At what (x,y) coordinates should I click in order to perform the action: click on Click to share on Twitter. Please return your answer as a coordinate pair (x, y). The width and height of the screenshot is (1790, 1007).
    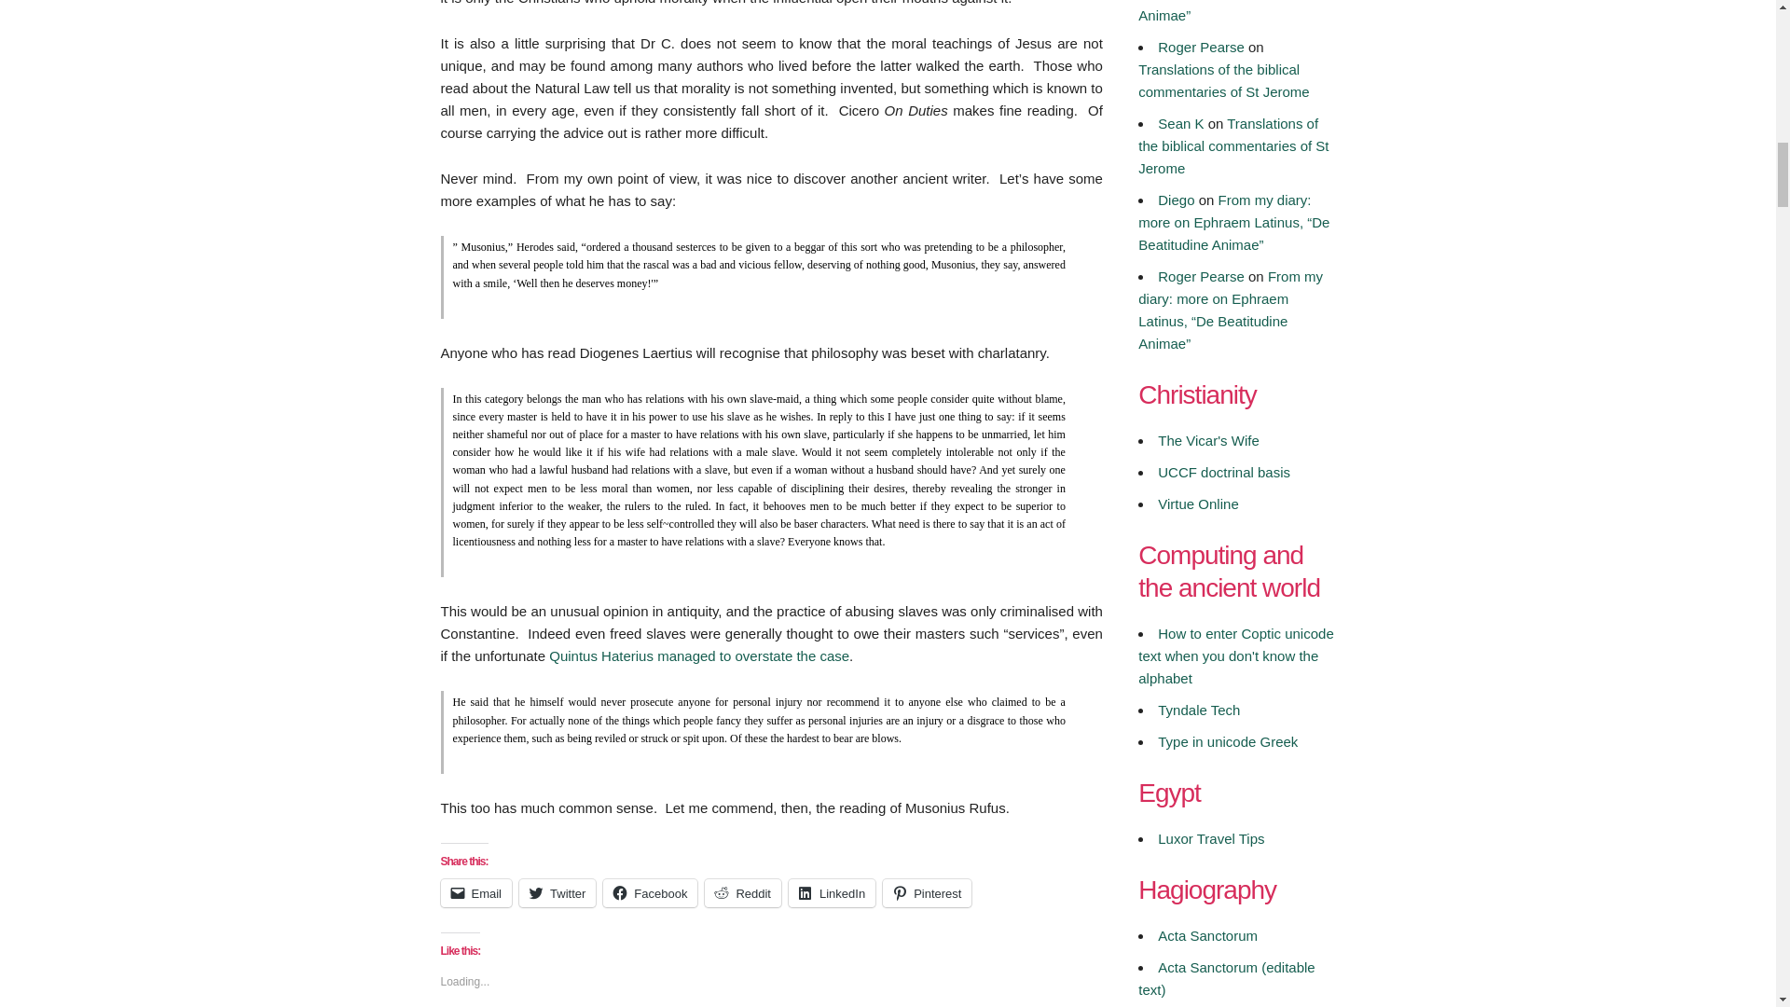
    Looking at the image, I should click on (558, 893).